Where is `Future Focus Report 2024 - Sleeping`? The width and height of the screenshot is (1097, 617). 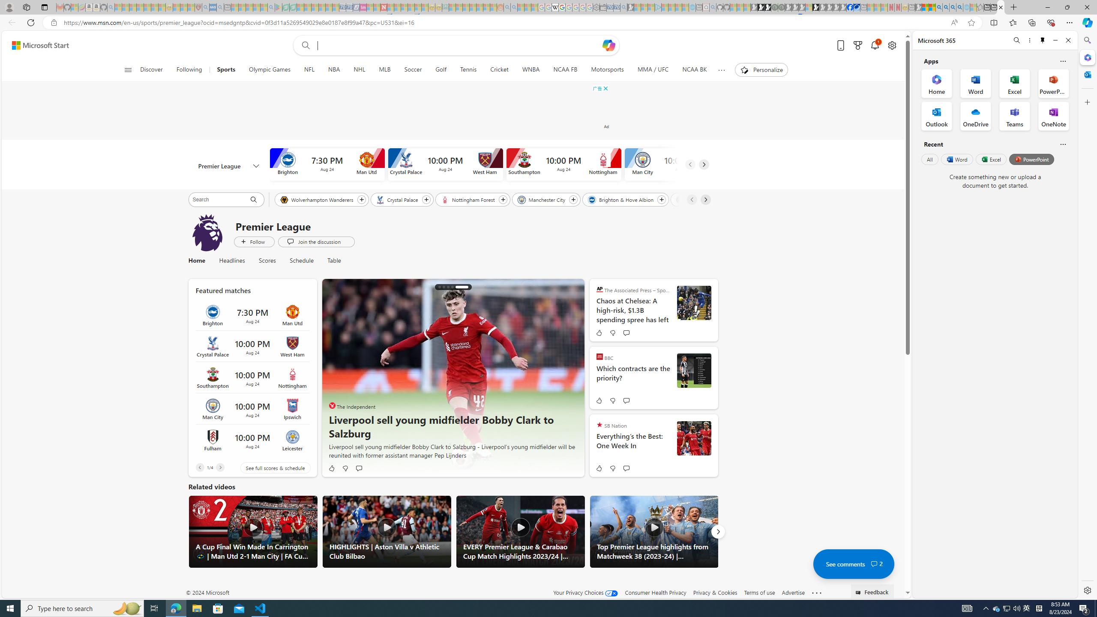
Future Focus Report 2024 - Sleeping is located at coordinates (782, 7).